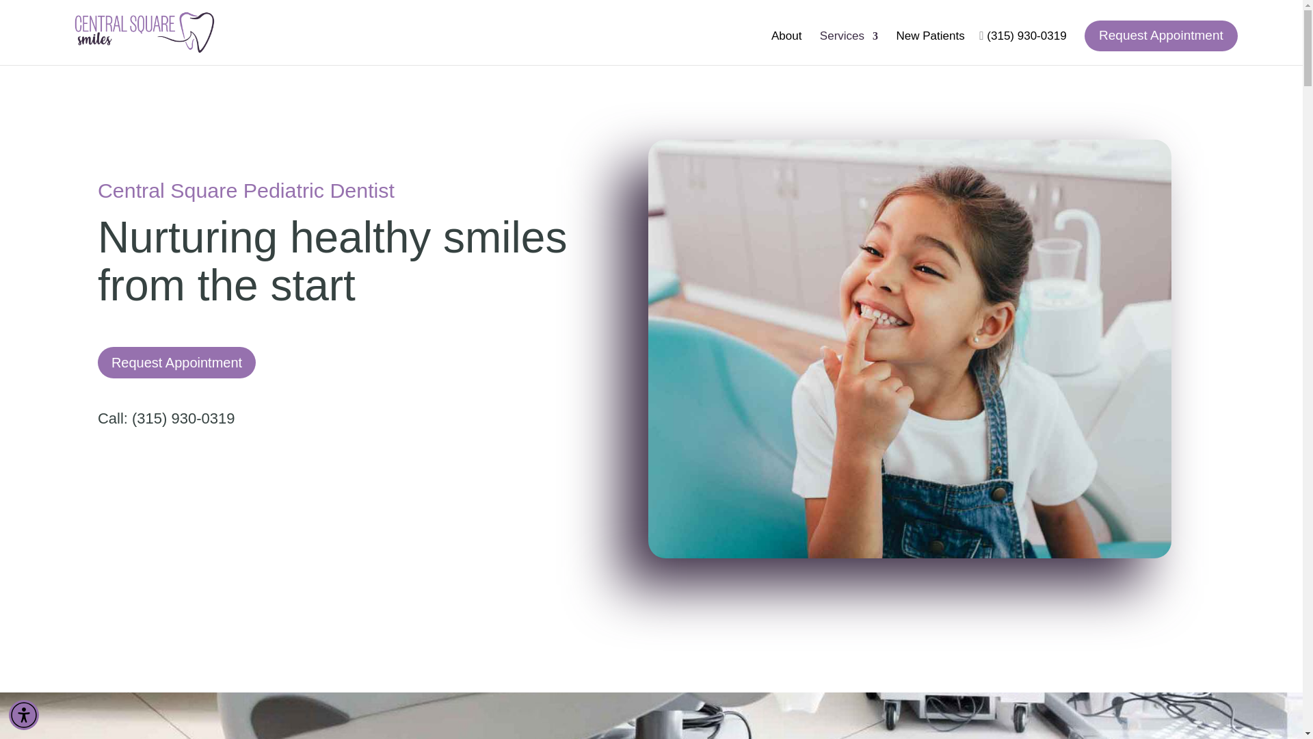 This screenshot has width=1313, height=739. Describe the element at coordinates (849, 47) in the screenshot. I see `Services` at that location.